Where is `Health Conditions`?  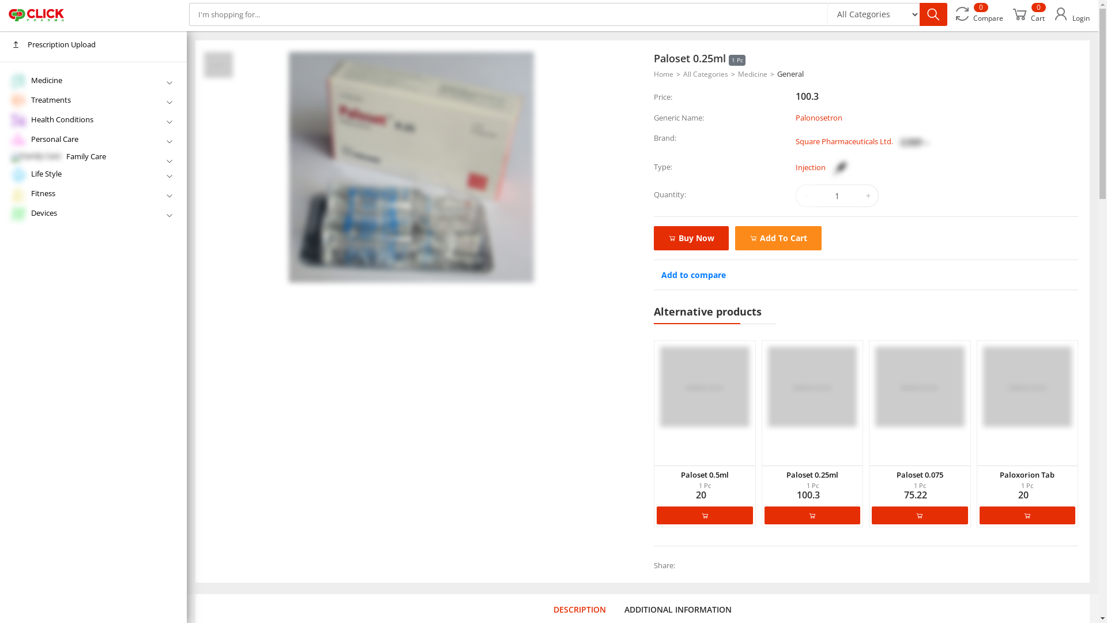
Health Conditions is located at coordinates (93, 121).